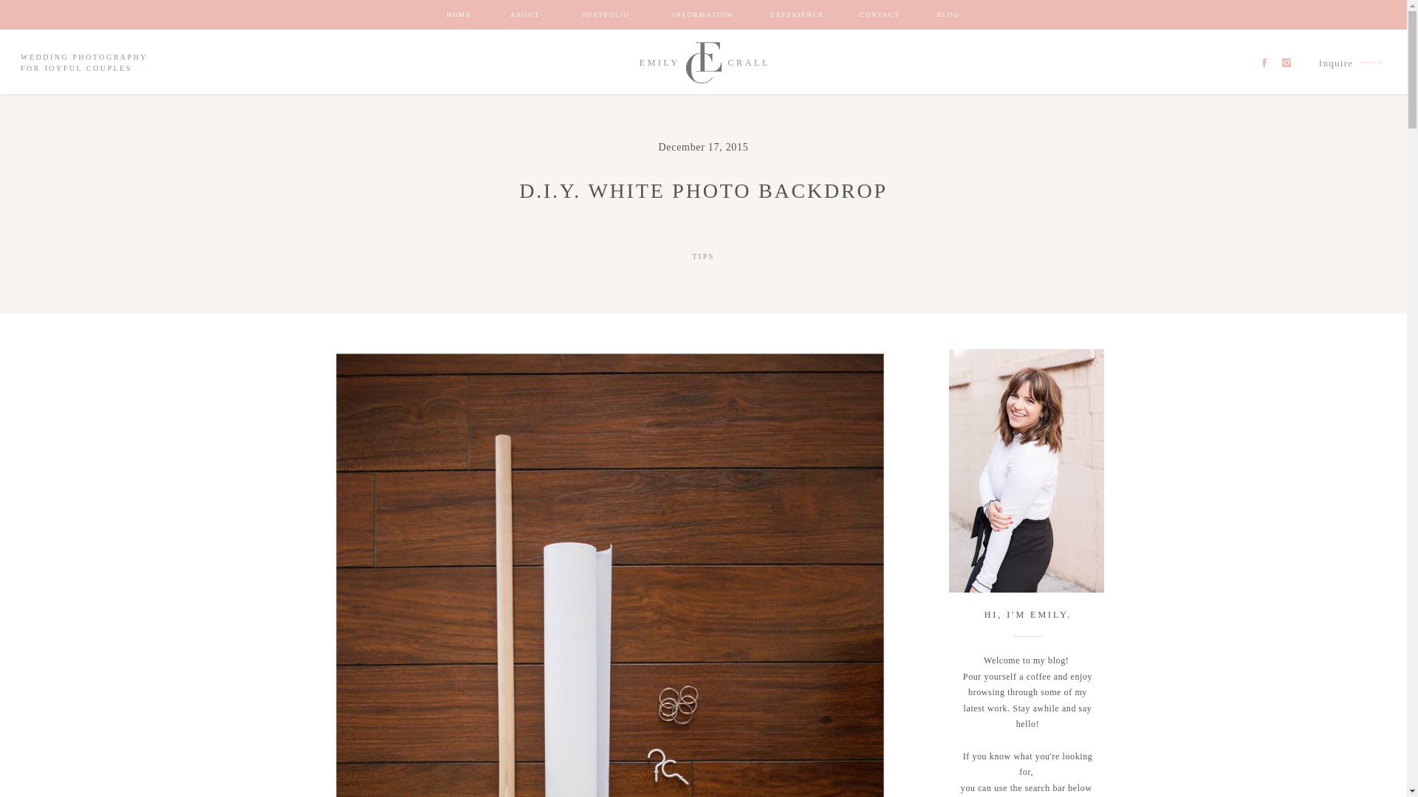 This screenshot has width=1418, height=797. What do you see at coordinates (525, 15) in the screenshot?
I see `ABOUT` at bounding box center [525, 15].